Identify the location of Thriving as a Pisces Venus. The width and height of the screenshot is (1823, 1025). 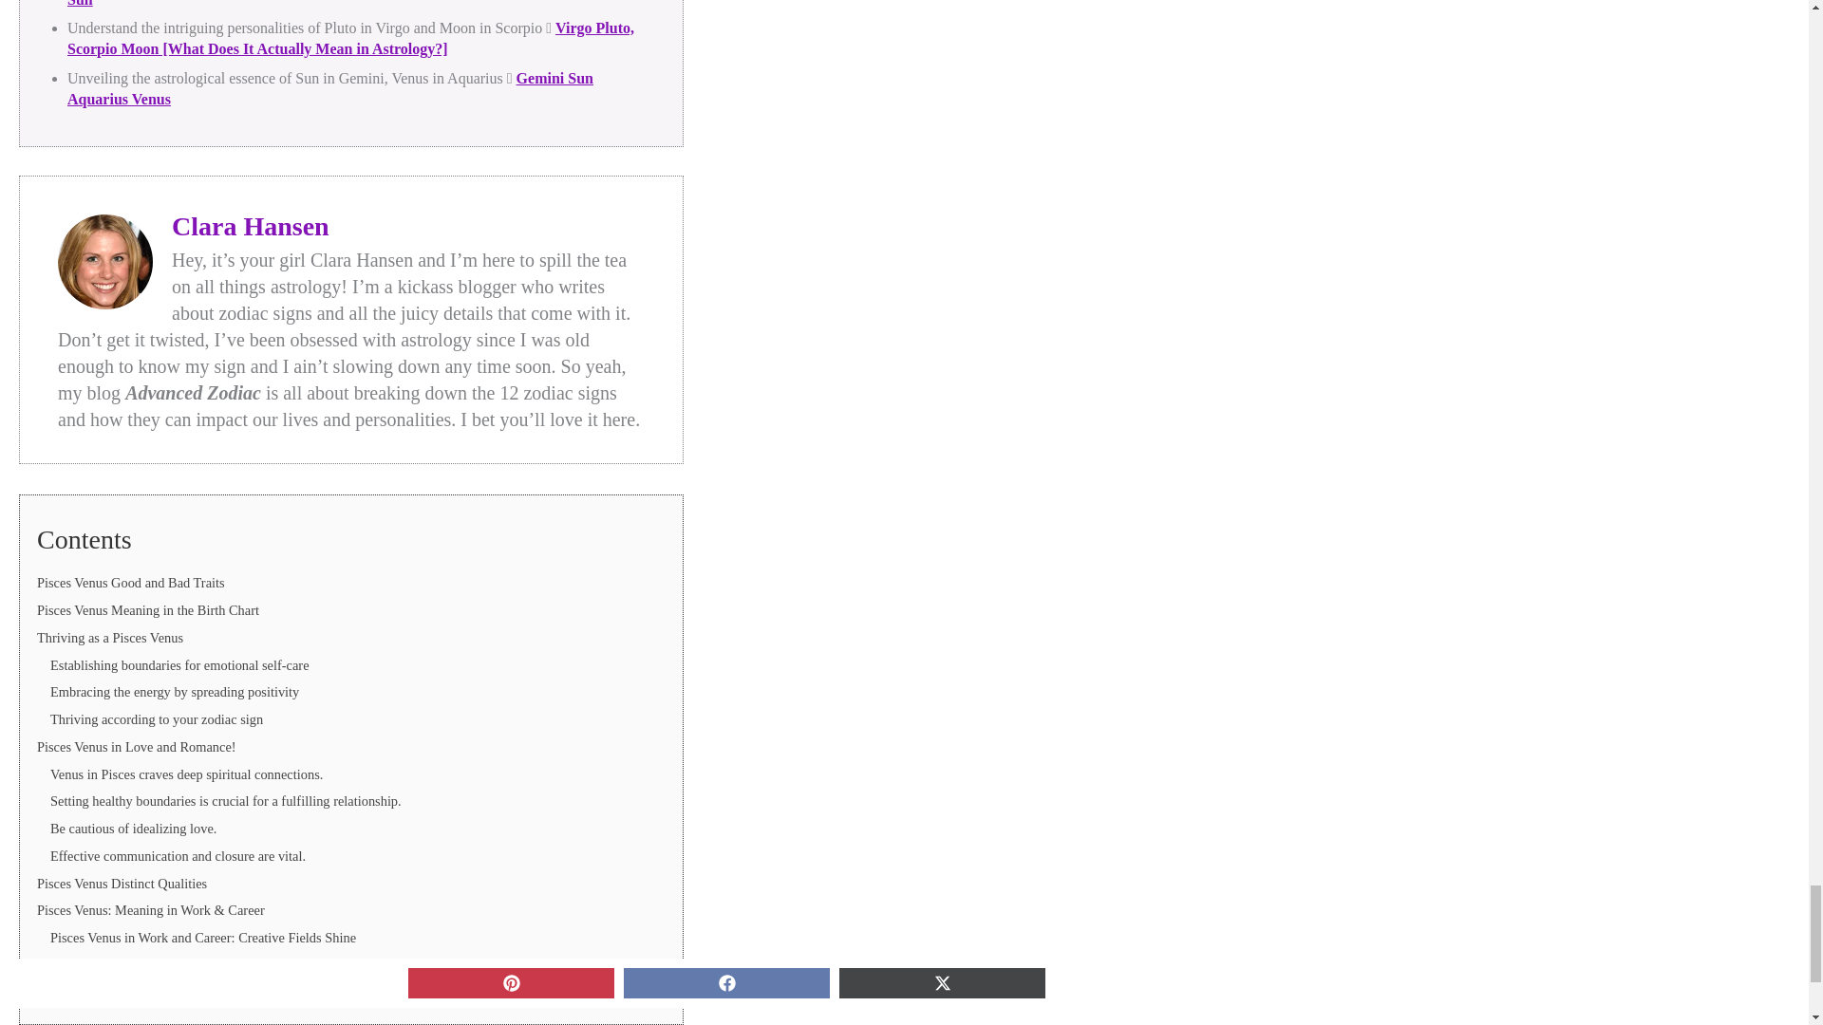
(110, 638).